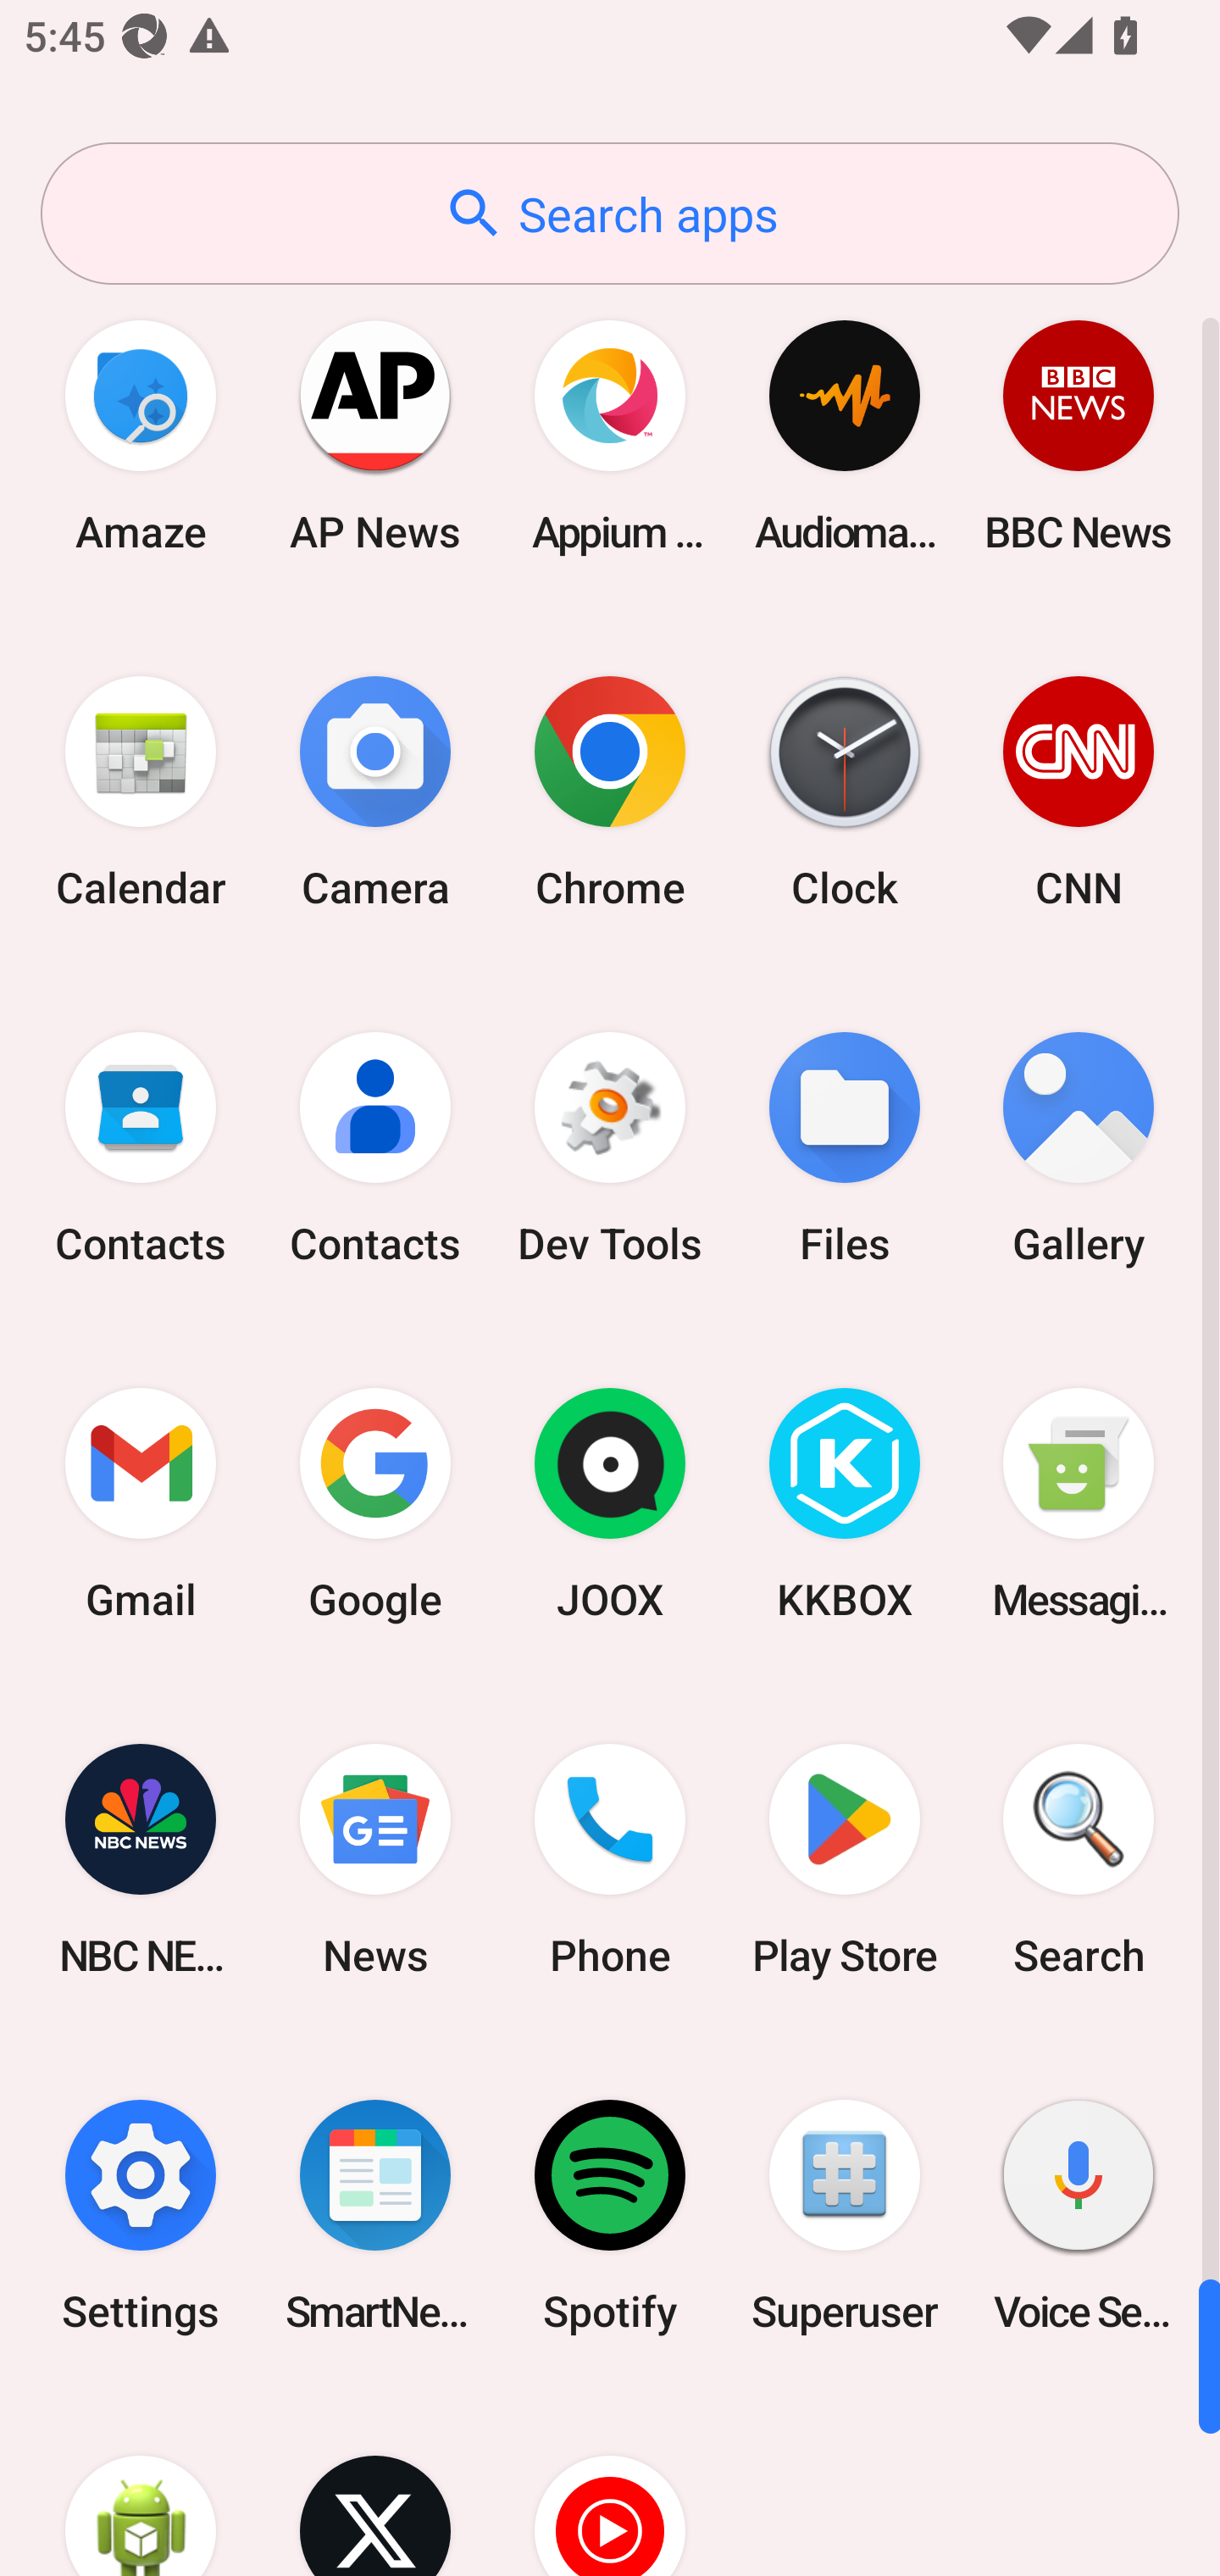 This screenshot has width=1220, height=2576. I want to click on SmartNews, so click(375, 2215).